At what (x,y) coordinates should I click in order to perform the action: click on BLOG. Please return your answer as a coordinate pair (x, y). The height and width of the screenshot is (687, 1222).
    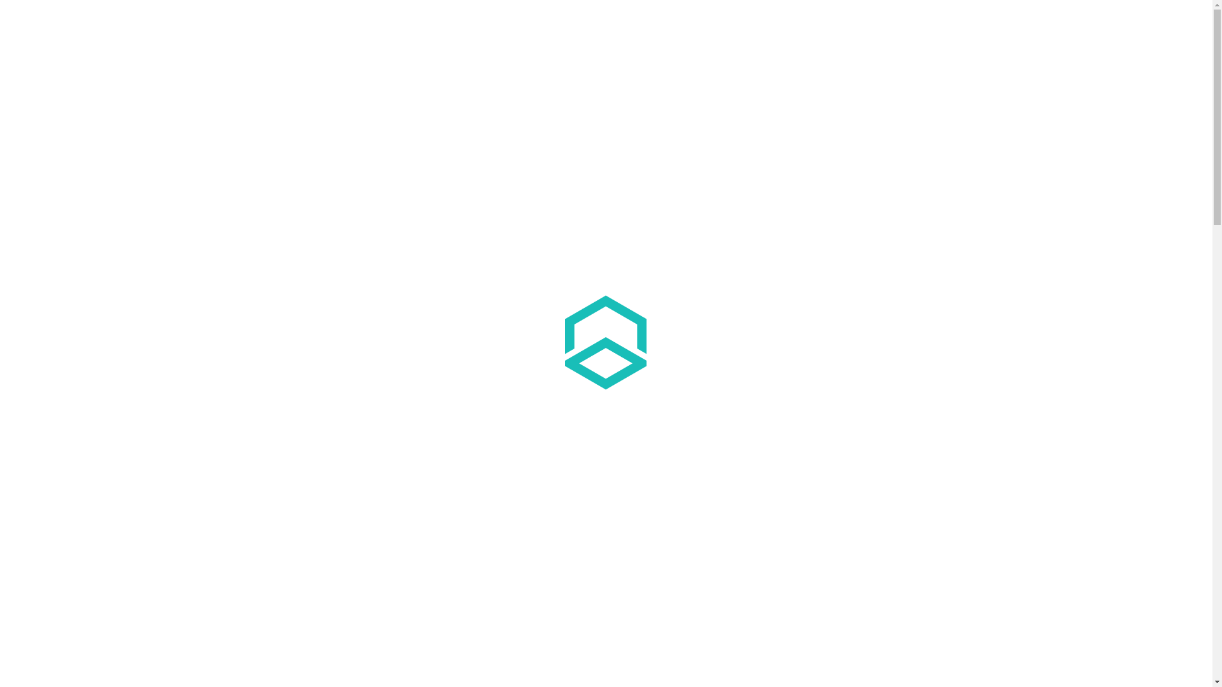
    Looking at the image, I should click on (1062, 28).